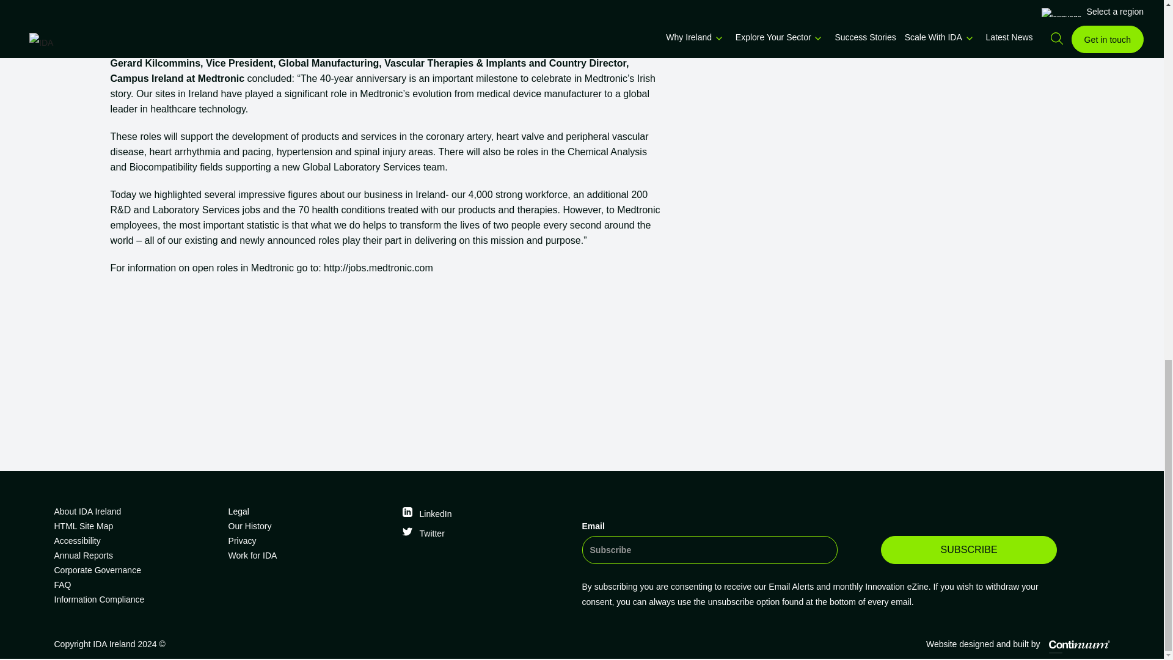 This screenshot has width=1173, height=660. Describe the element at coordinates (310, 526) in the screenshot. I see `Our History` at that location.